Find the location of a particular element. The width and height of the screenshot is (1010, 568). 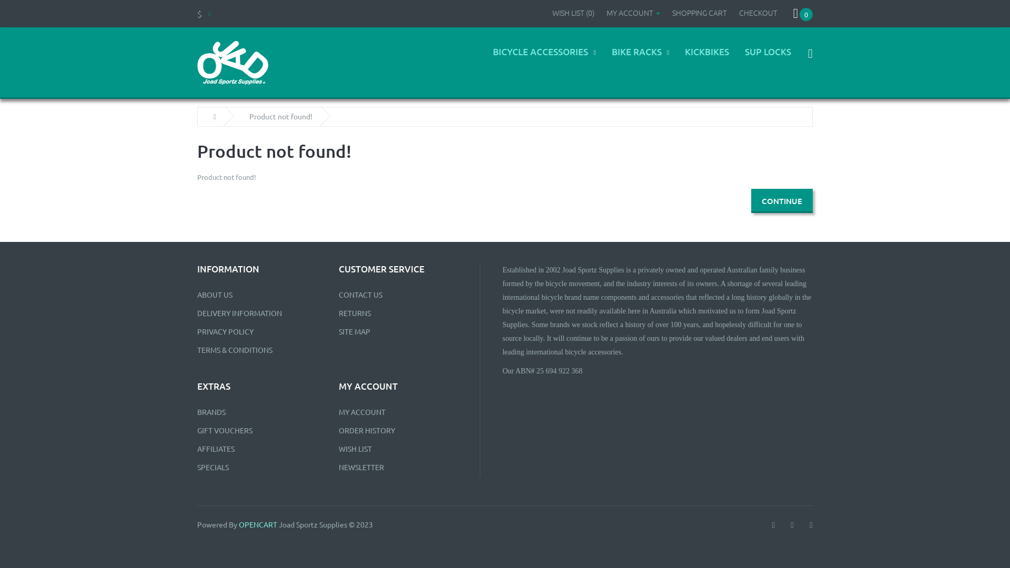

DELIVERY INFORMATION is located at coordinates (240, 313).